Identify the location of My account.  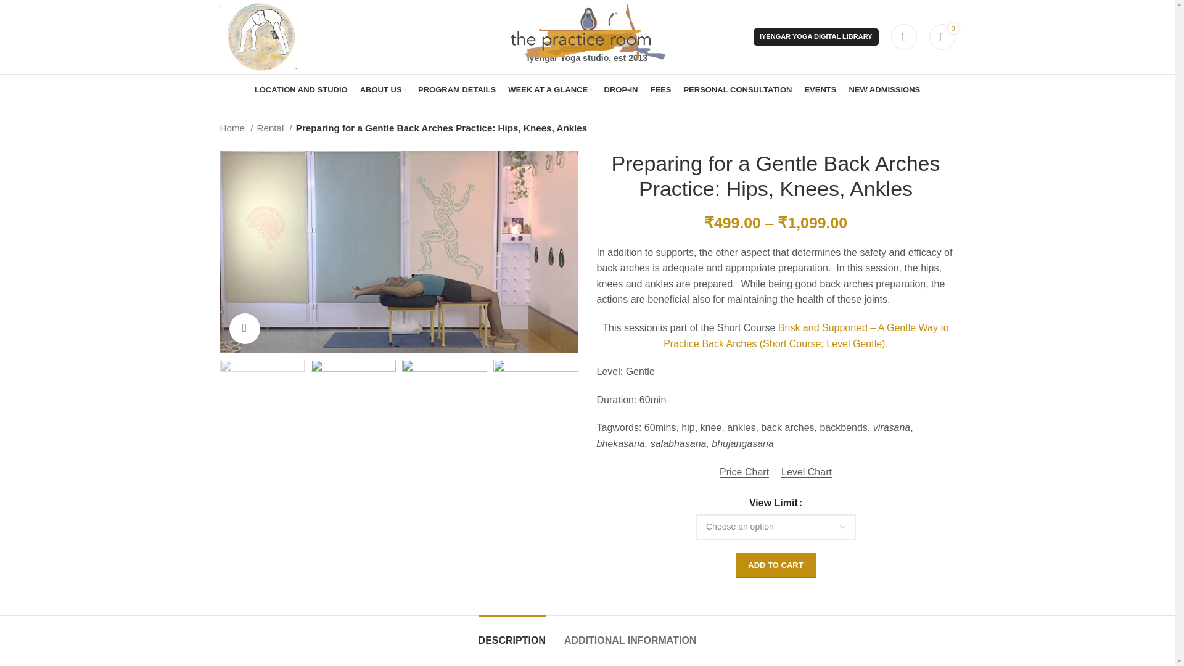
(903, 36).